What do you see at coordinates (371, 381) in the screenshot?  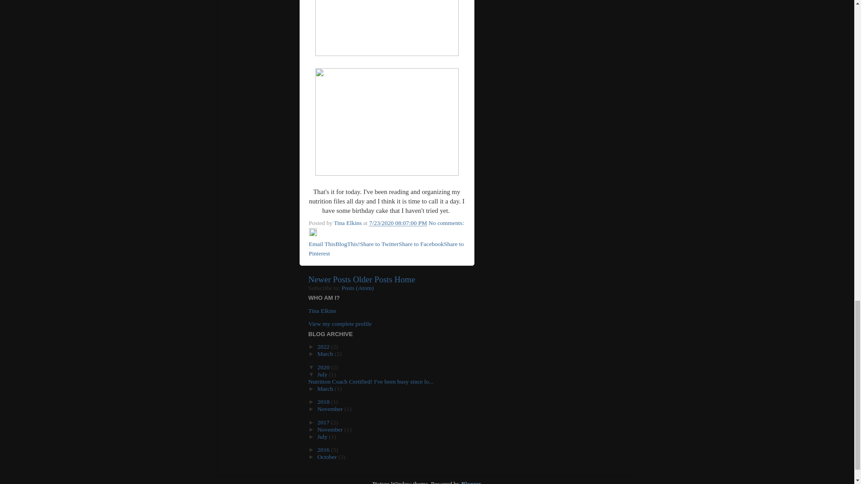 I see `Nutrition Coach Certified! I've been busy since lo...` at bounding box center [371, 381].